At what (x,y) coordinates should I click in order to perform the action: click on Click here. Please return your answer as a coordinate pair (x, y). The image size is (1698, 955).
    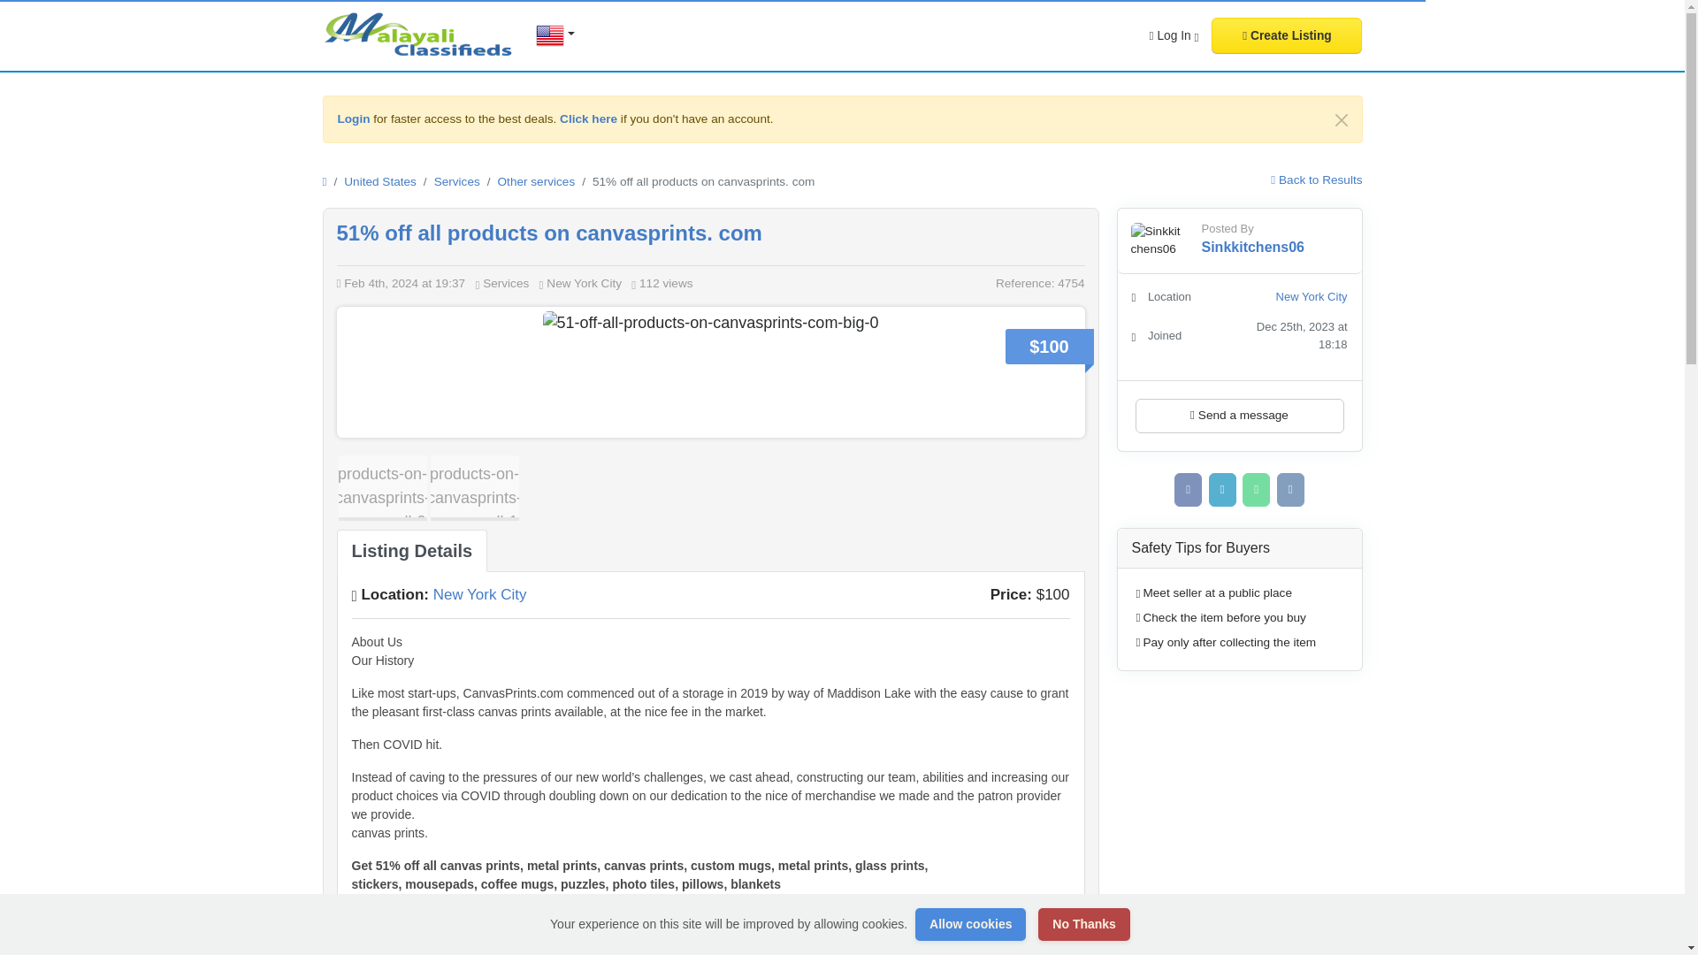
    Looking at the image, I should click on (589, 118).